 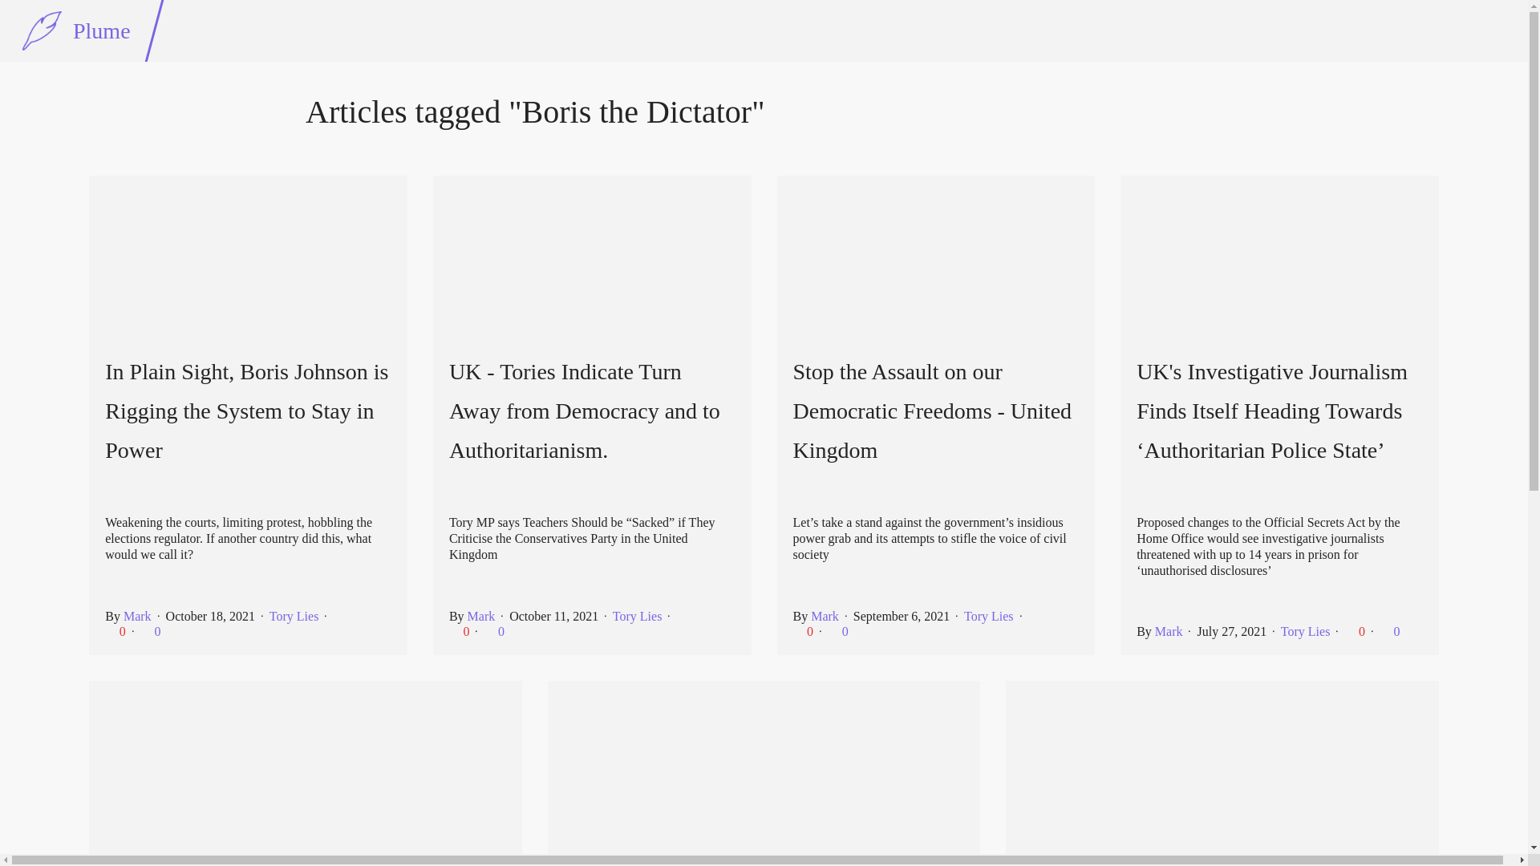 What do you see at coordinates (825, 616) in the screenshot?
I see `Mark` at bounding box center [825, 616].